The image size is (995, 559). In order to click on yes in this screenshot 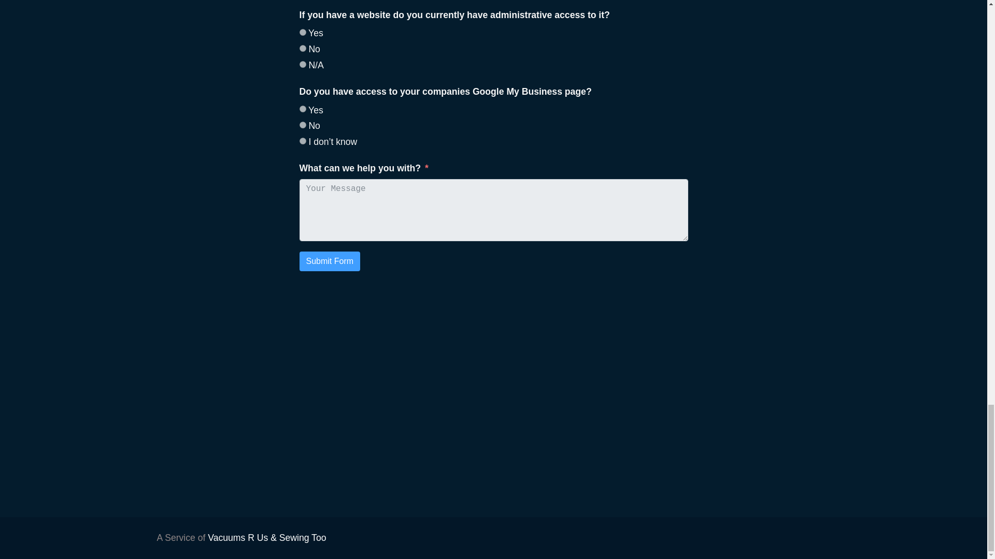, I will do `click(303, 109)`.